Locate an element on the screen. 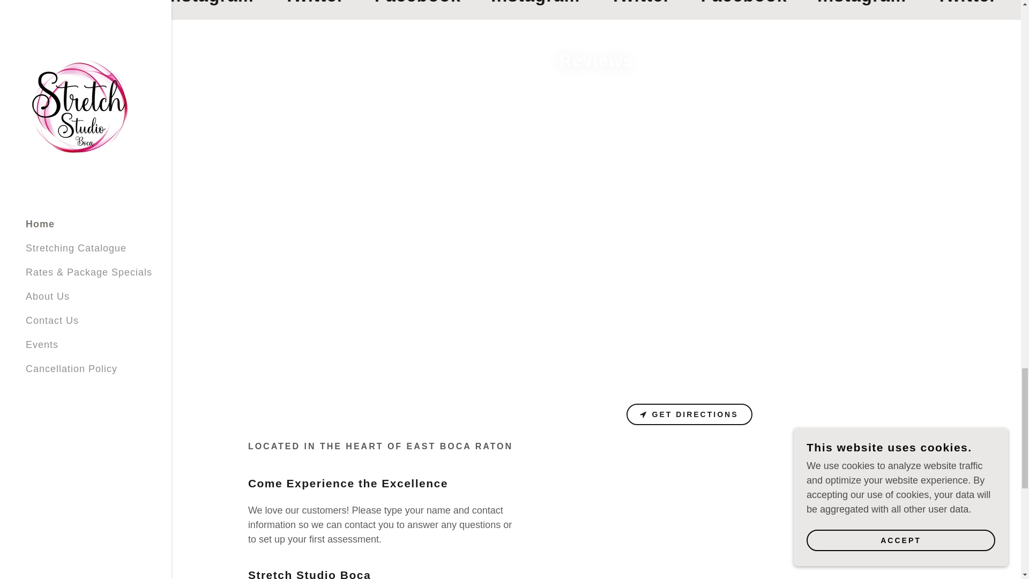  Facebook is located at coordinates (498, 3).